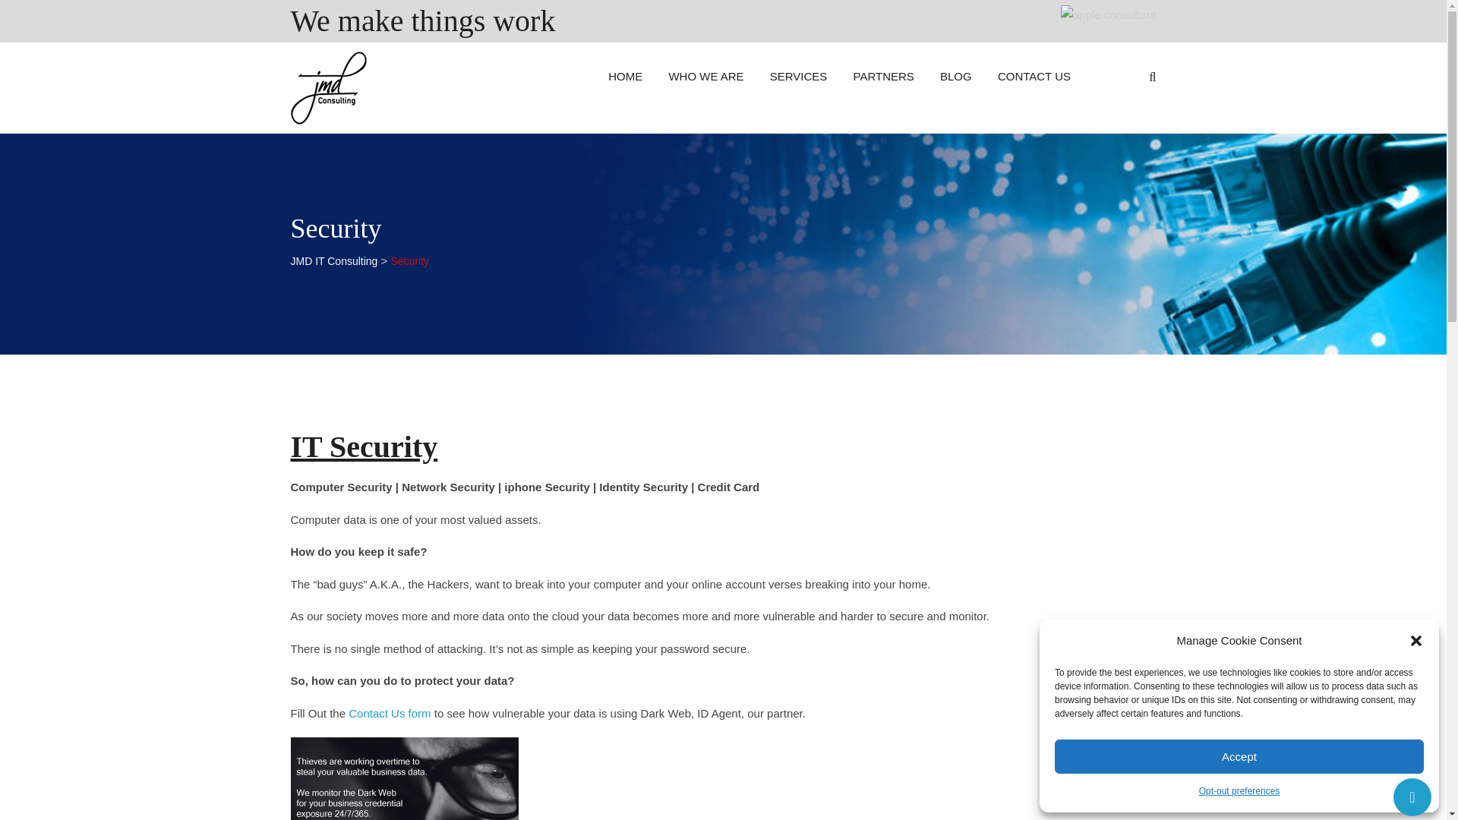  Describe the element at coordinates (334, 261) in the screenshot. I see `JMD IT Consulting` at that location.